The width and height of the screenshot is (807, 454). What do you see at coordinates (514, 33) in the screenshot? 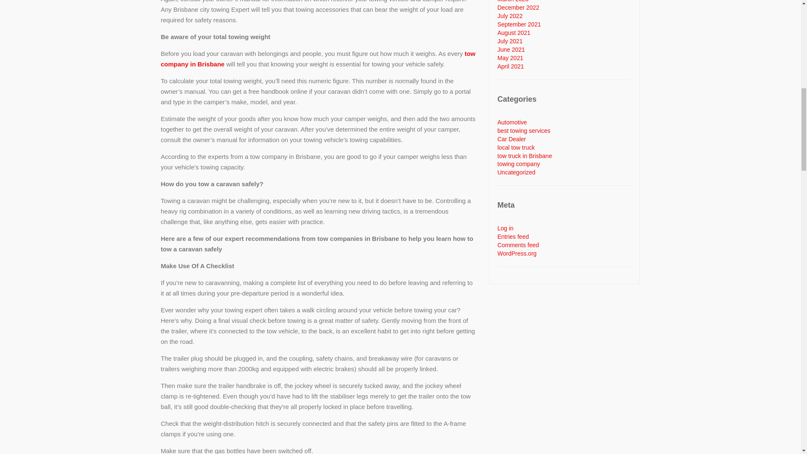
I see `August 2021` at bounding box center [514, 33].